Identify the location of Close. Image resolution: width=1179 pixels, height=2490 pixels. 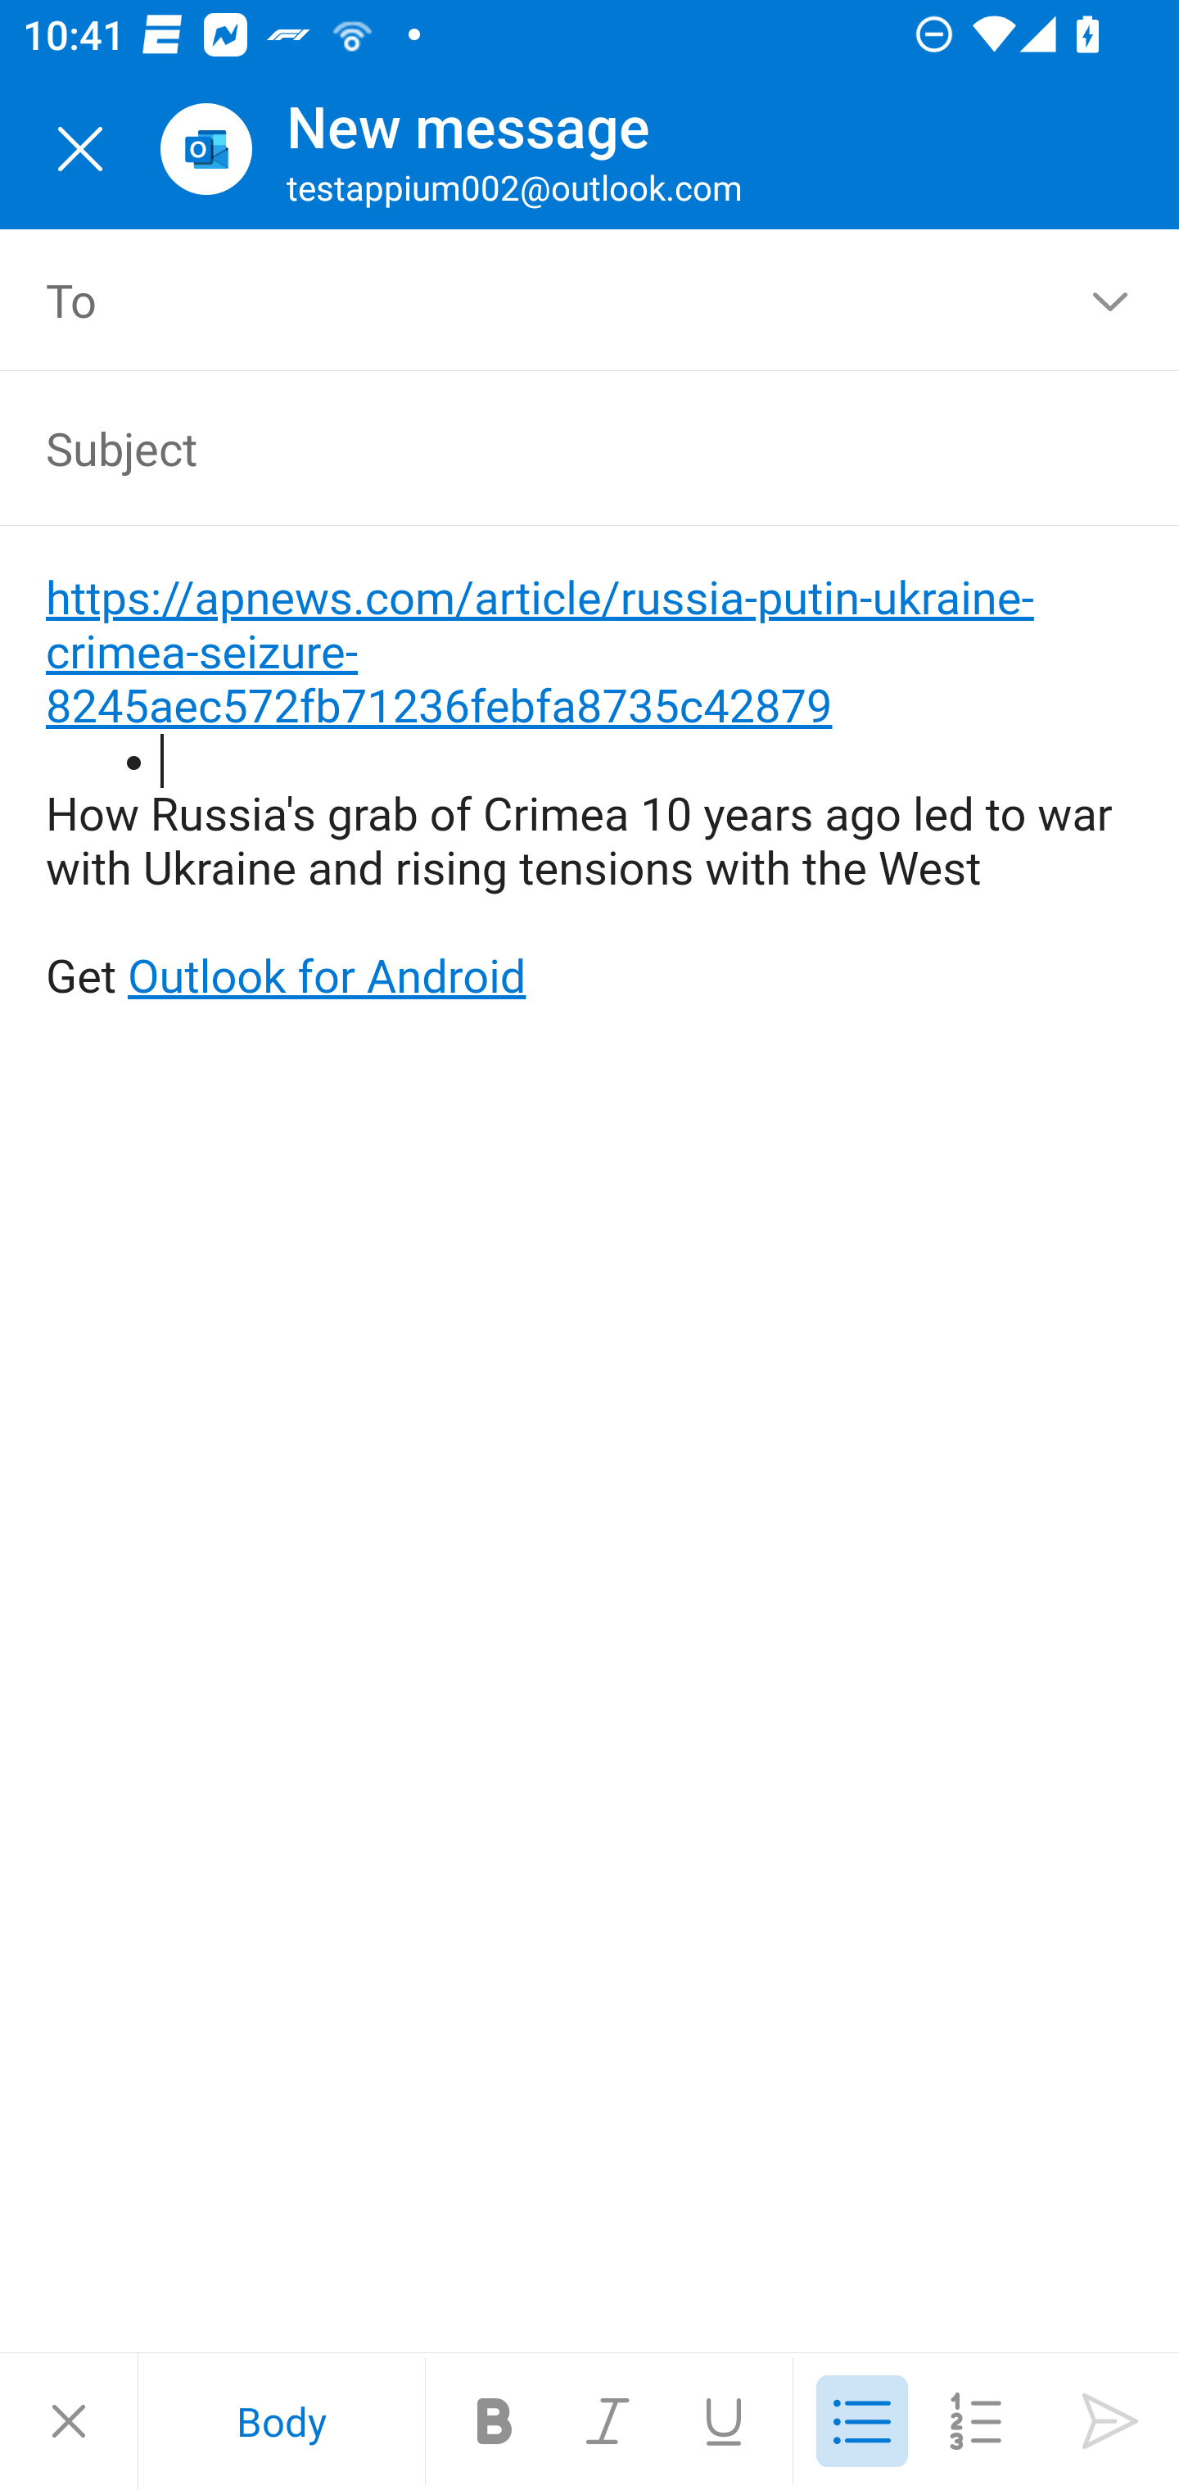
(80, 149).